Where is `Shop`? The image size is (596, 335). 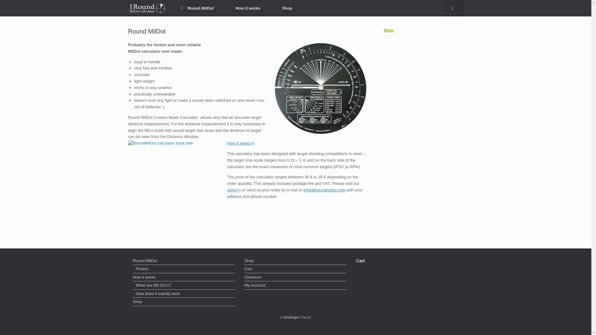
Shop is located at coordinates (184, 302).